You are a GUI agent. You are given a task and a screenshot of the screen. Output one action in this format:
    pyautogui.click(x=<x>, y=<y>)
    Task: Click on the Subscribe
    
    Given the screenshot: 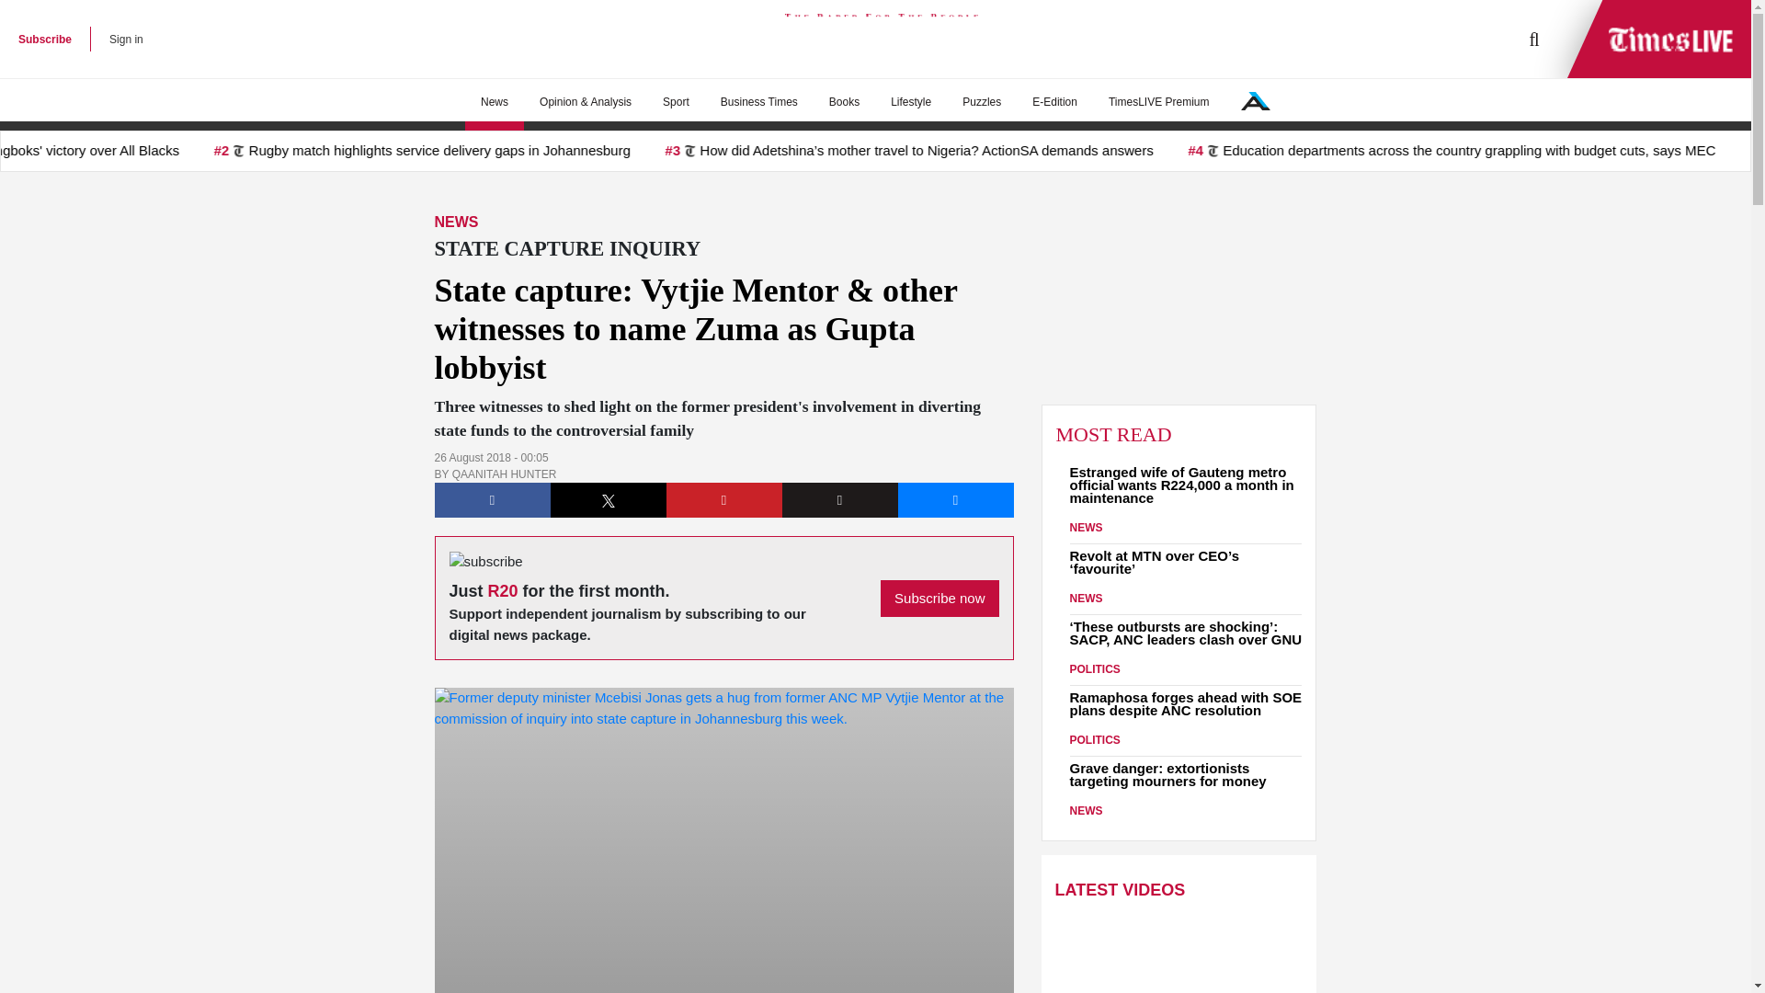 What is the action you would take?
    pyautogui.click(x=44, y=39)
    